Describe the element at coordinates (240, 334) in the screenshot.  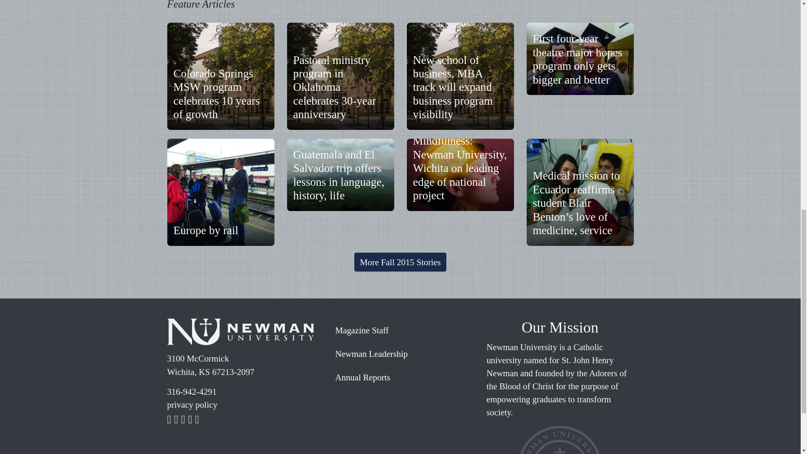
I see `Newman University` at that location.